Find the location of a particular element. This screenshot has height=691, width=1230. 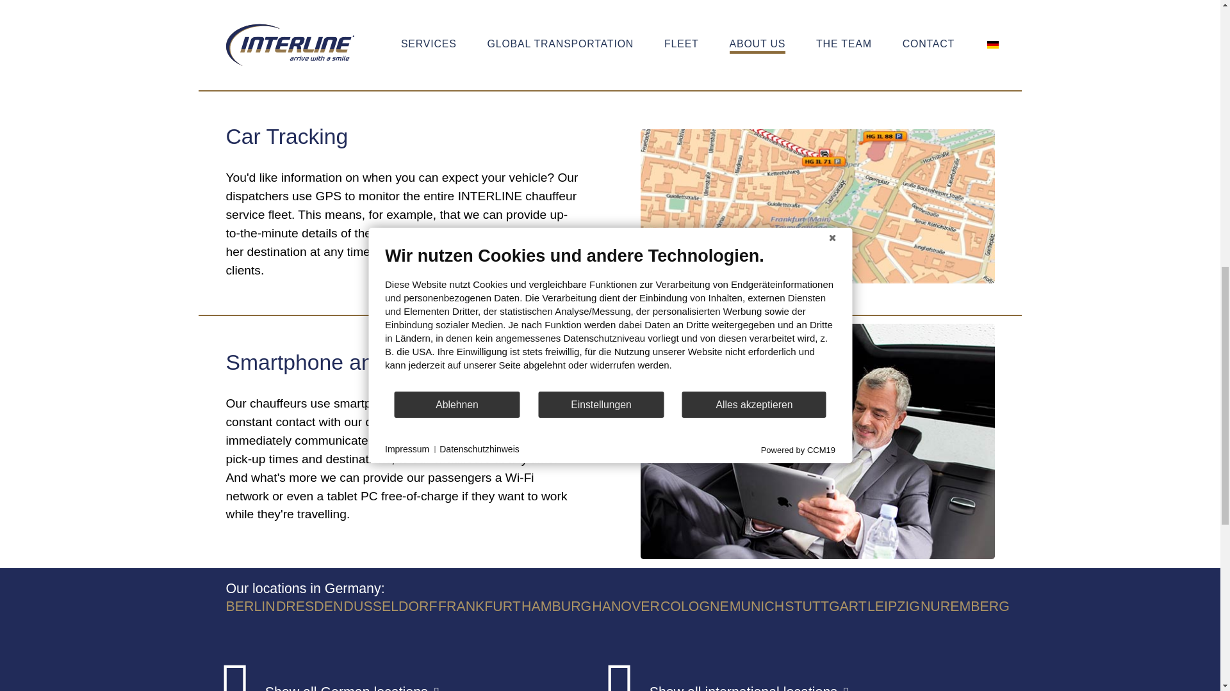

STUTTGART is located at coordinates (825, 607).